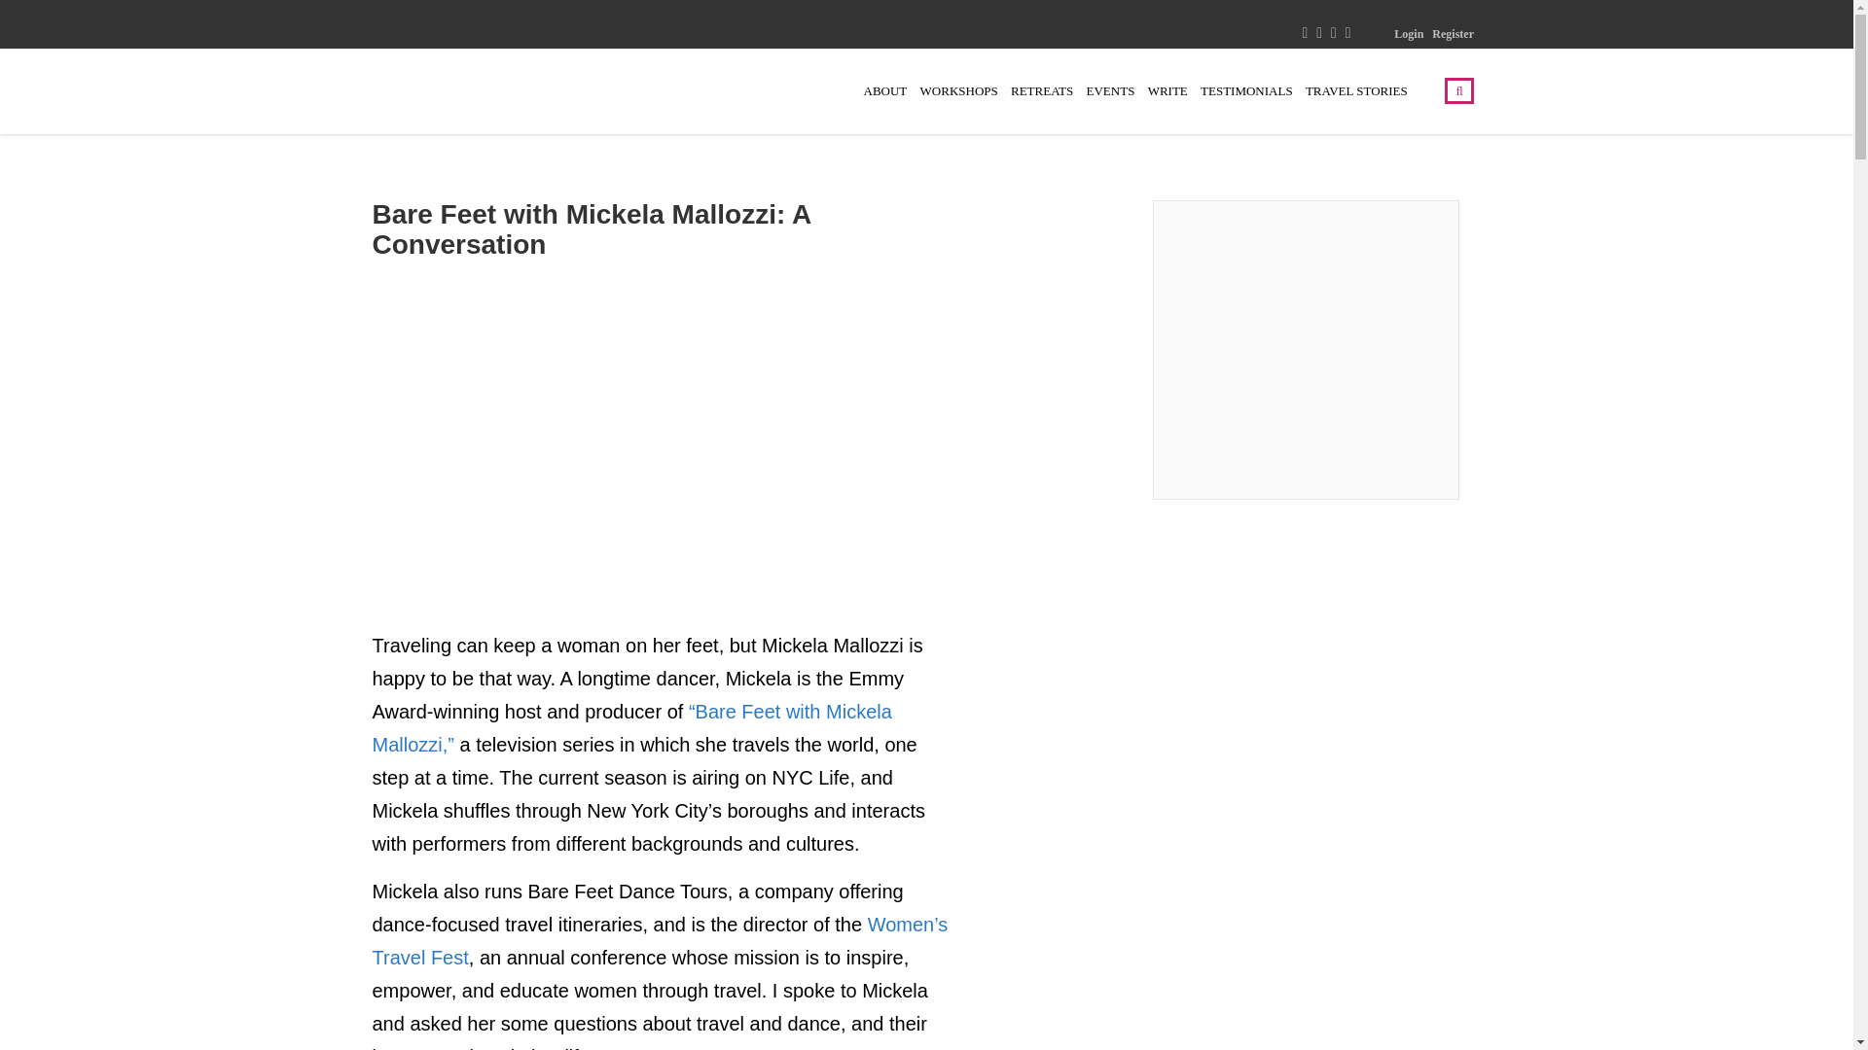 The width and height of the screenshot is (1868, 1050). I want to click on on, so click(623, 957).